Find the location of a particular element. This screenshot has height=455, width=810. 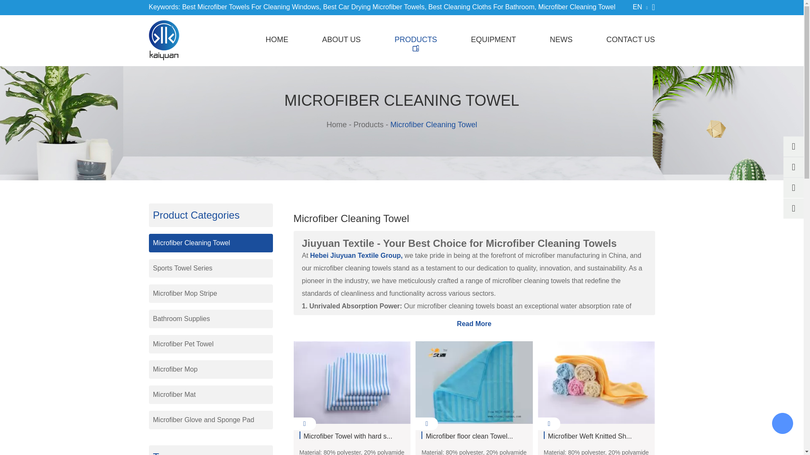

Best Microfiber Towels For Cleaning Windows, is located at coordinates (252, 7).